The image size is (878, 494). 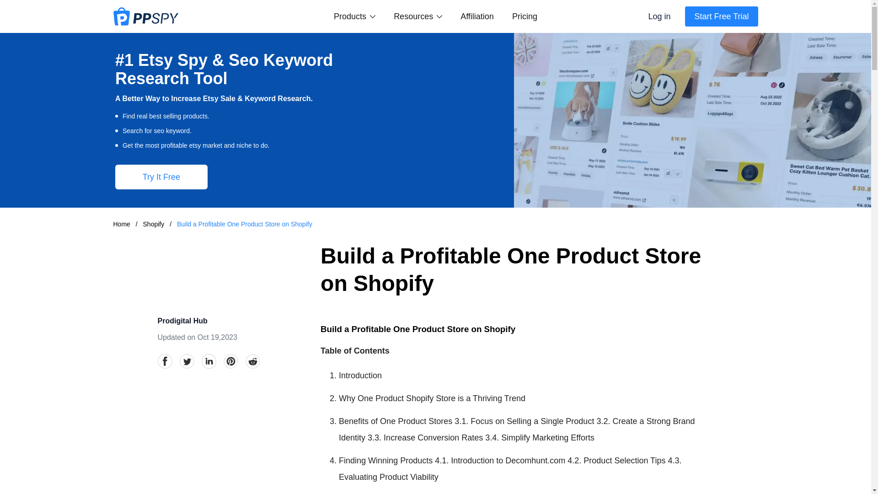 What do you see at coordinates (659, 16) in the screenshot?
I see `Log in` at bounding box center [659, 16].